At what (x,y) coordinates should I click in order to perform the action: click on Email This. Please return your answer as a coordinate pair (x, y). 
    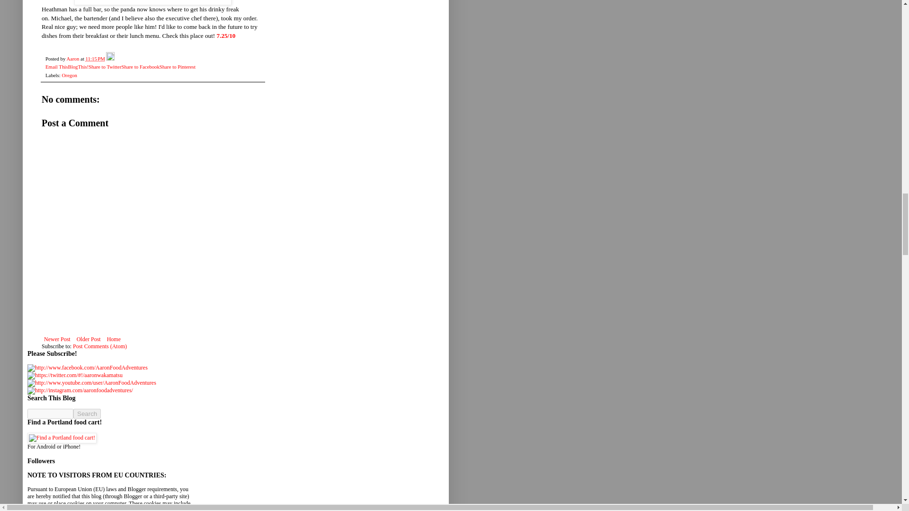
    Looking at the image, I should click on (56, 66).